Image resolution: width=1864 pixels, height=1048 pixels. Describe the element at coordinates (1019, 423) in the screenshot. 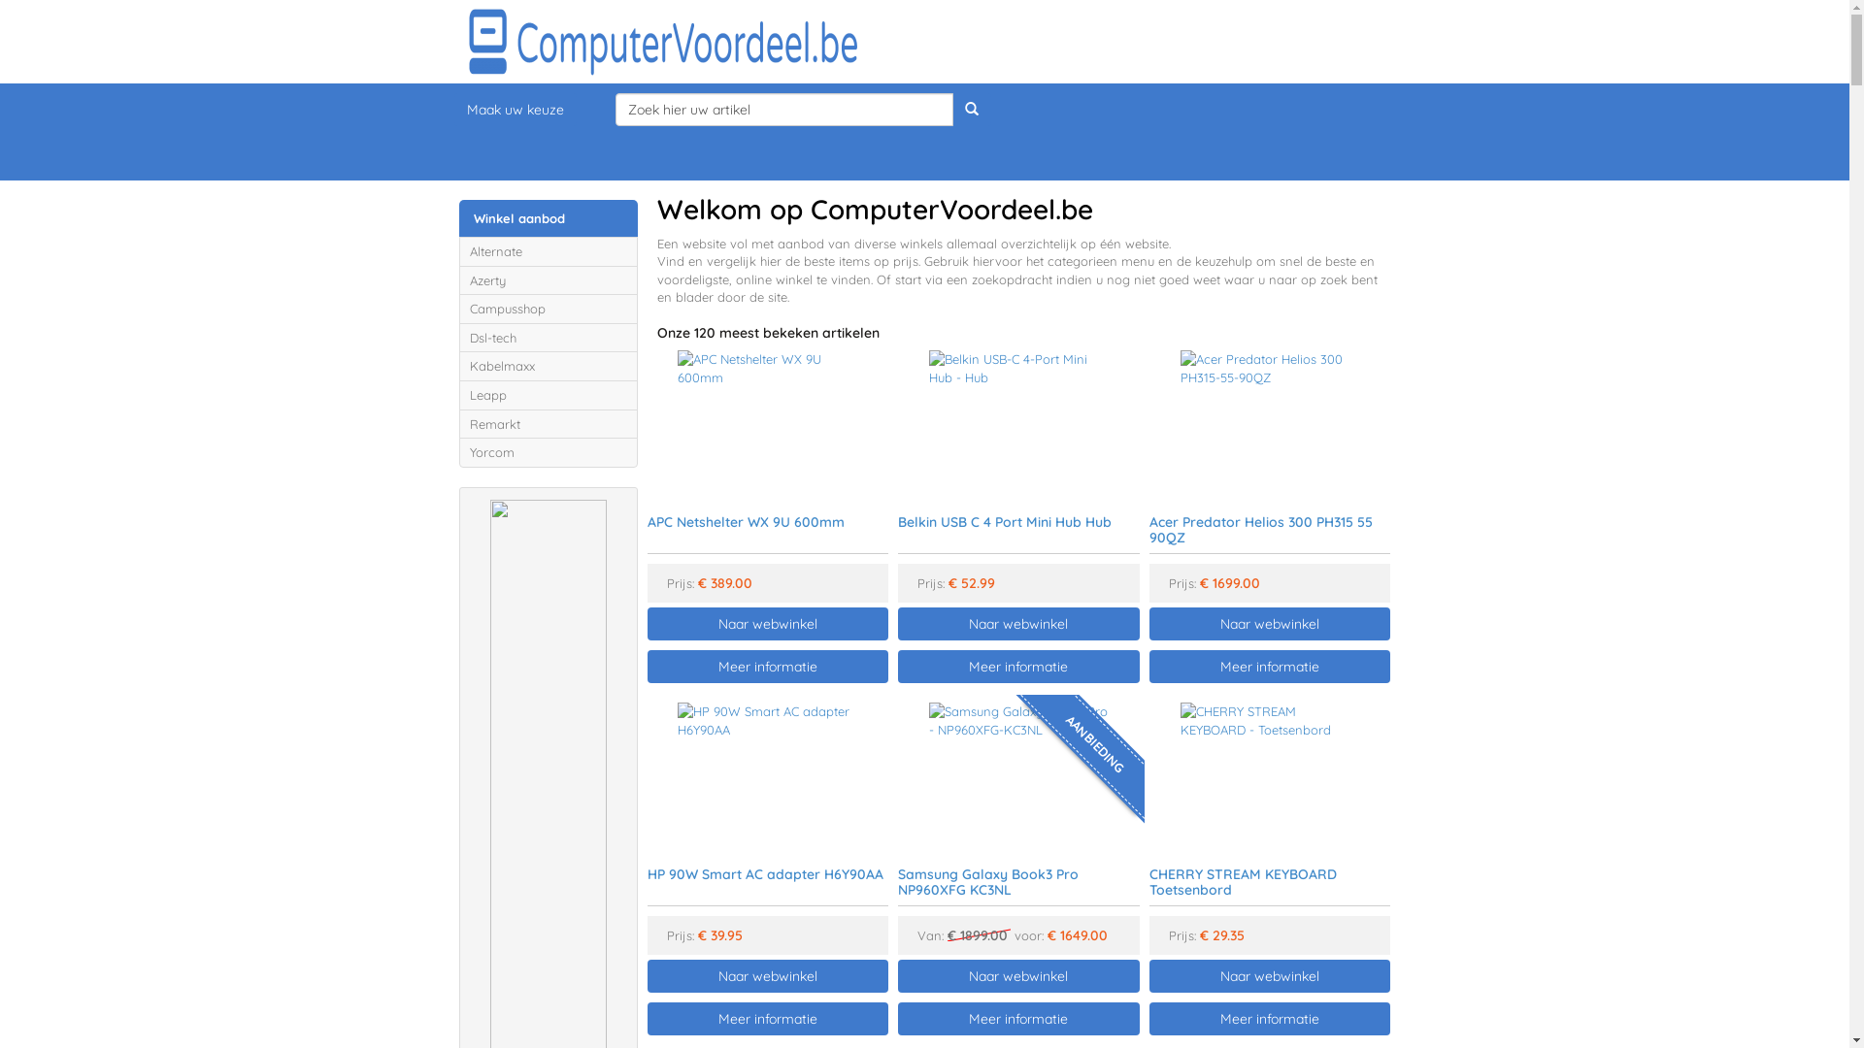

I see `belkin-usb-c-4-port-mini-hub-hub` at that location.